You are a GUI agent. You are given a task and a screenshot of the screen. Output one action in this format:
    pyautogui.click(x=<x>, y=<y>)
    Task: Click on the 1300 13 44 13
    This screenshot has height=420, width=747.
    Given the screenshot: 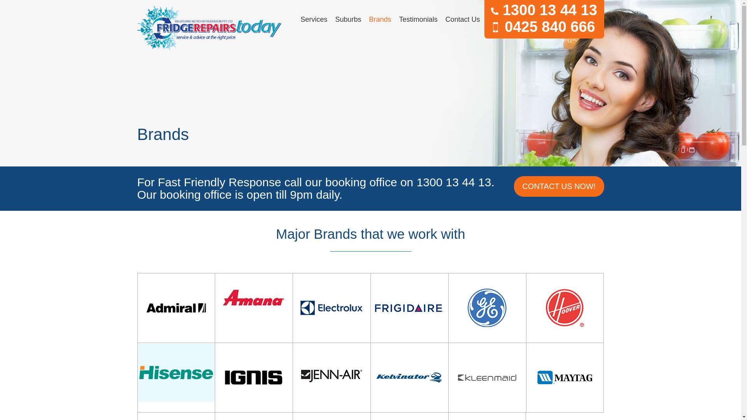 What is the action you would take?
    pyautogui.click(x=544, y=10)
    